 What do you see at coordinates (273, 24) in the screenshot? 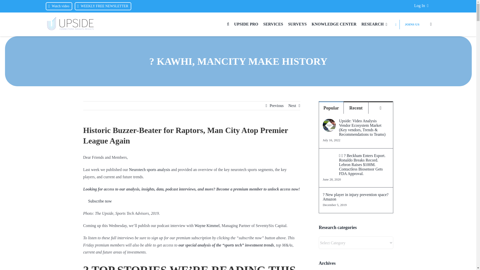
I see `SERVICES` at bounding box center [273, 24].